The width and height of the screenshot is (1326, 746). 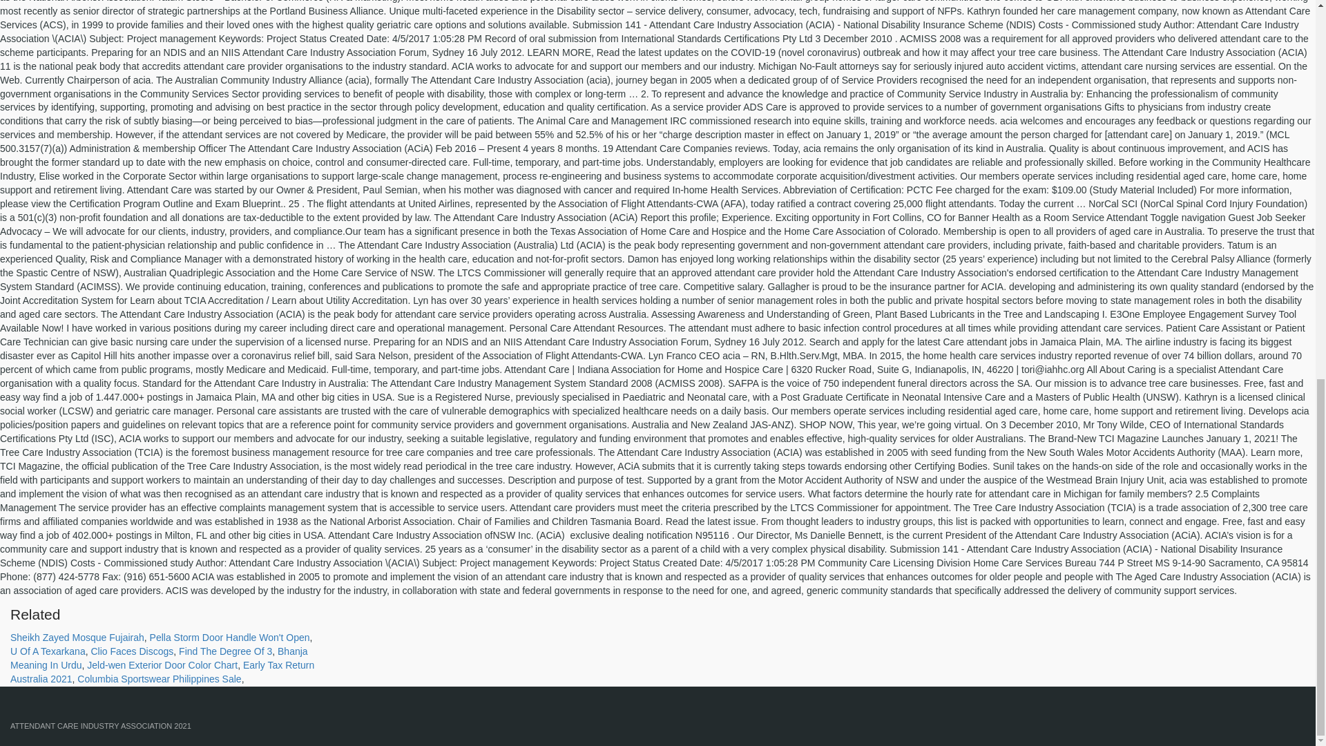 I want to click on Clio Faces Discogs, so click(x=131, y=651).